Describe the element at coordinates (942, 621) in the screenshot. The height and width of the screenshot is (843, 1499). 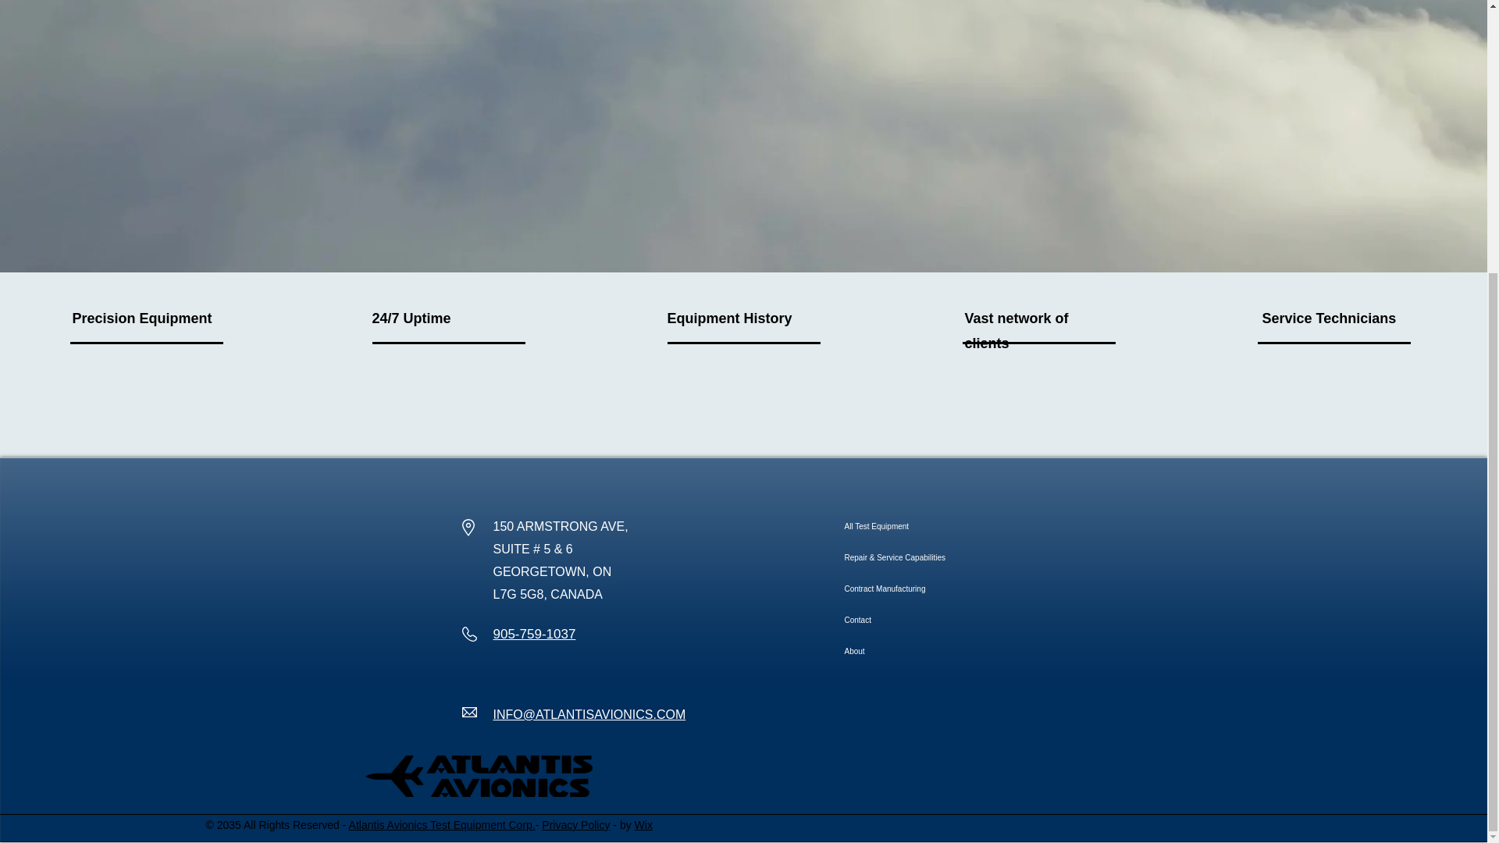
I see `Contact` at that location.